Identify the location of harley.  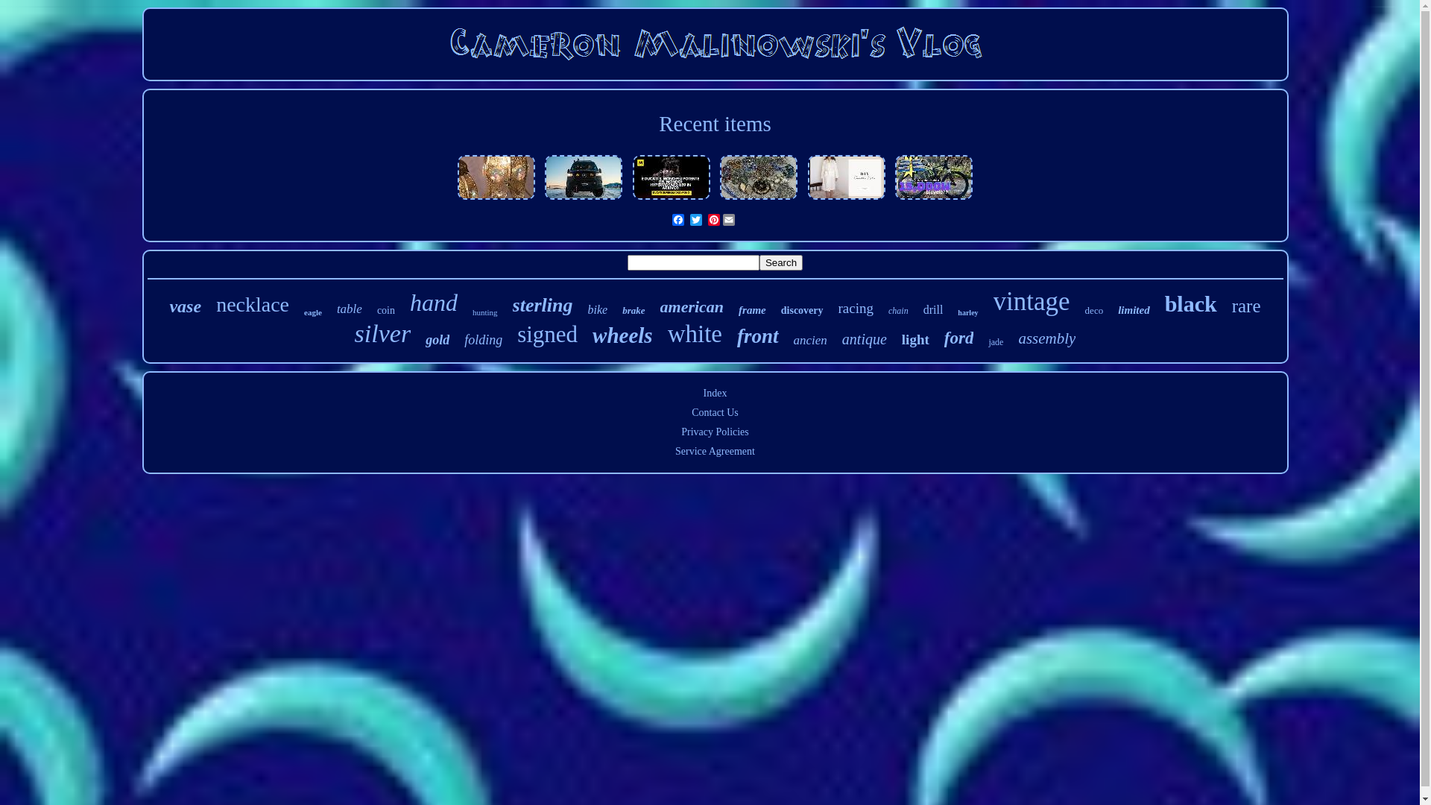
(967, 313).